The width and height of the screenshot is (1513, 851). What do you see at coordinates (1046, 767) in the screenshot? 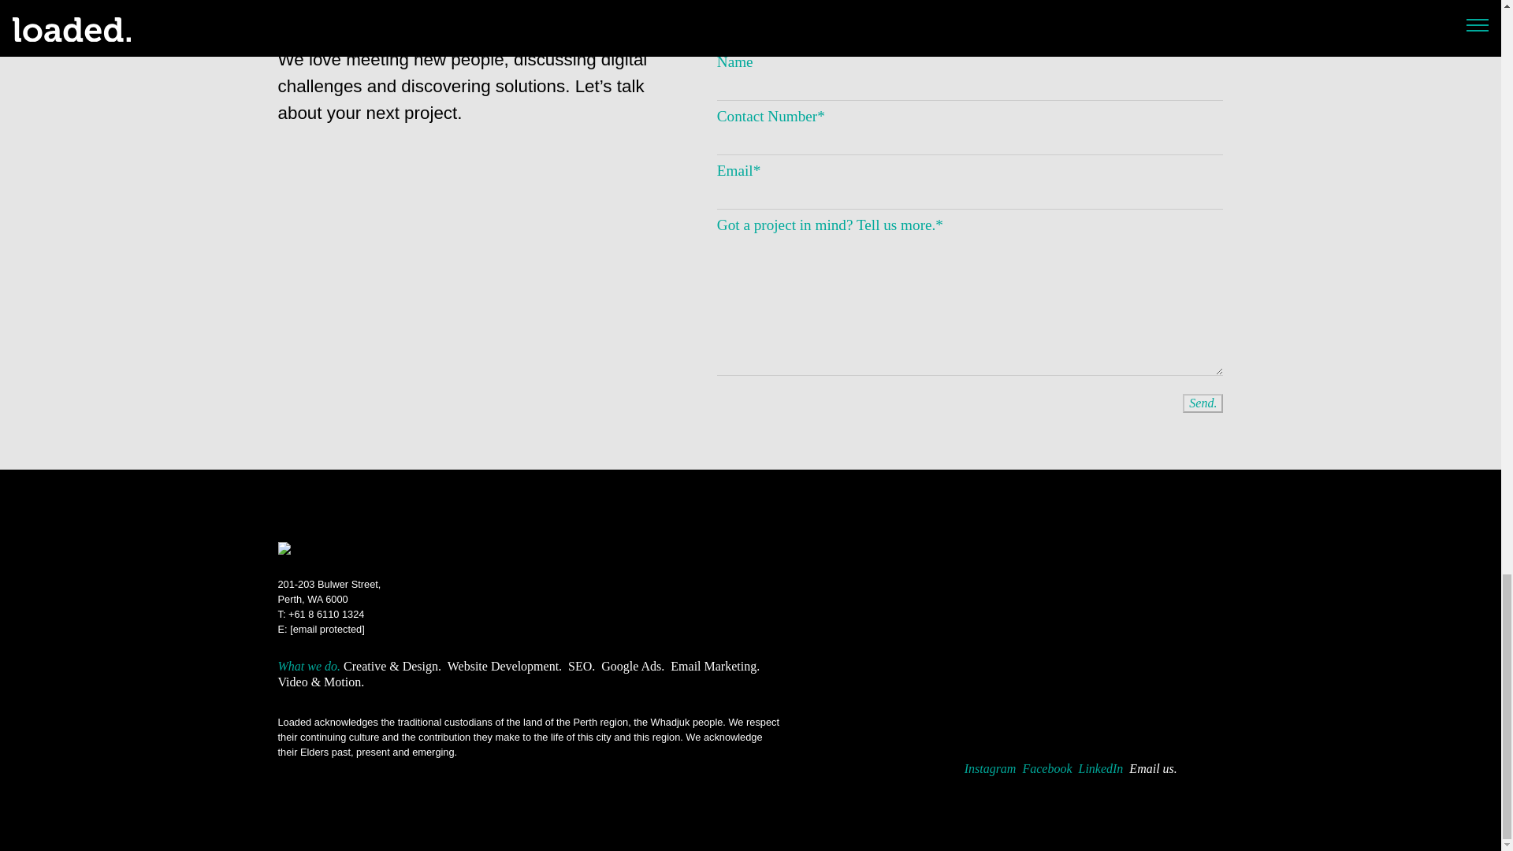
I see `Facebook` at bounding box center [1046, 767].